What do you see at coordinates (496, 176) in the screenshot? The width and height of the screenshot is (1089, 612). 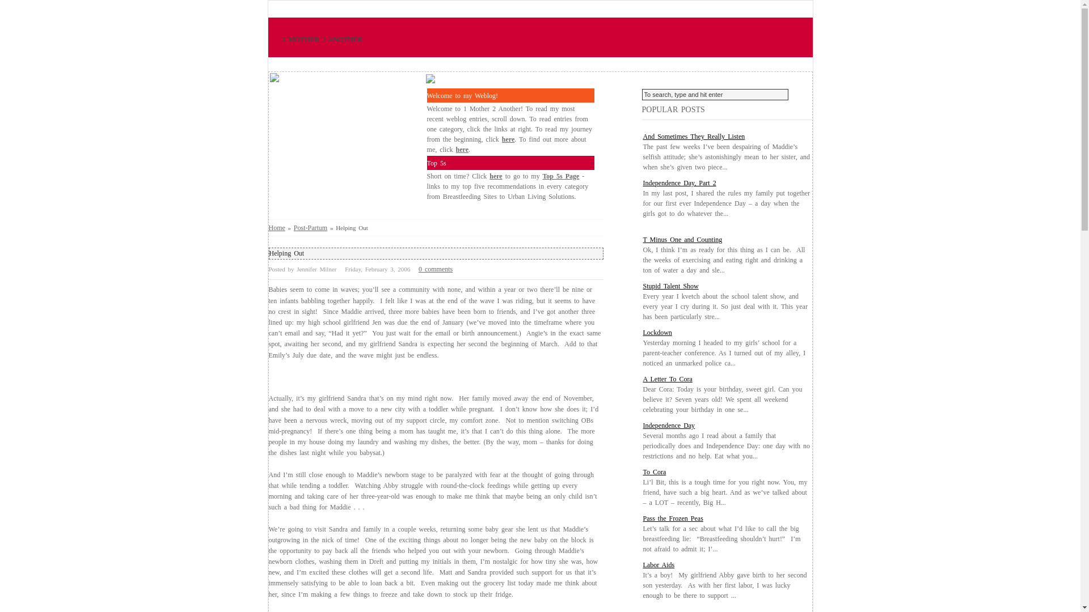 I see `here` at bounding box center [496, 176].